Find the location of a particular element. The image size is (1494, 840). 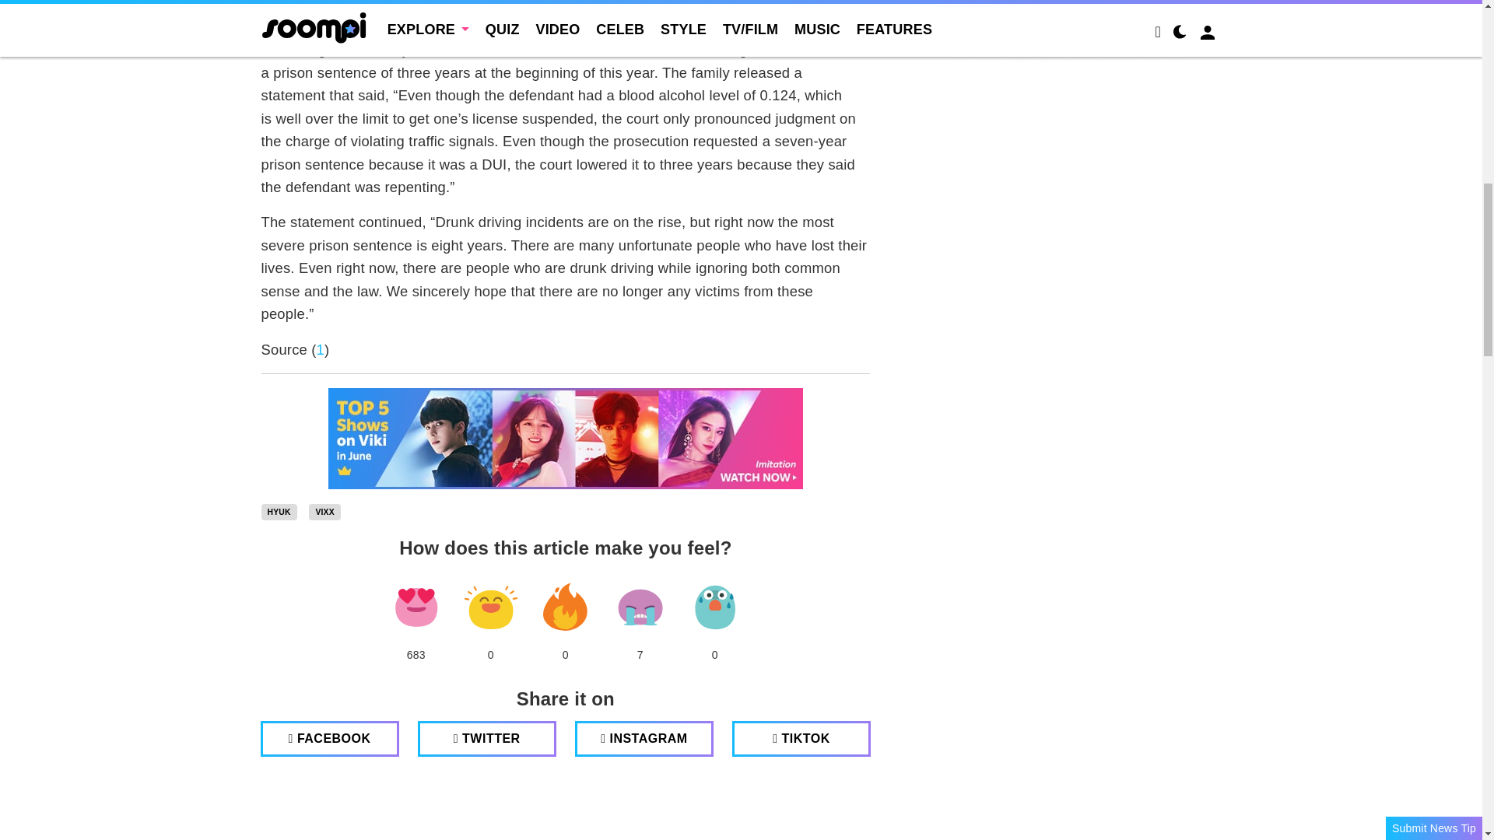

Heart is located at coordinates (416, 607).